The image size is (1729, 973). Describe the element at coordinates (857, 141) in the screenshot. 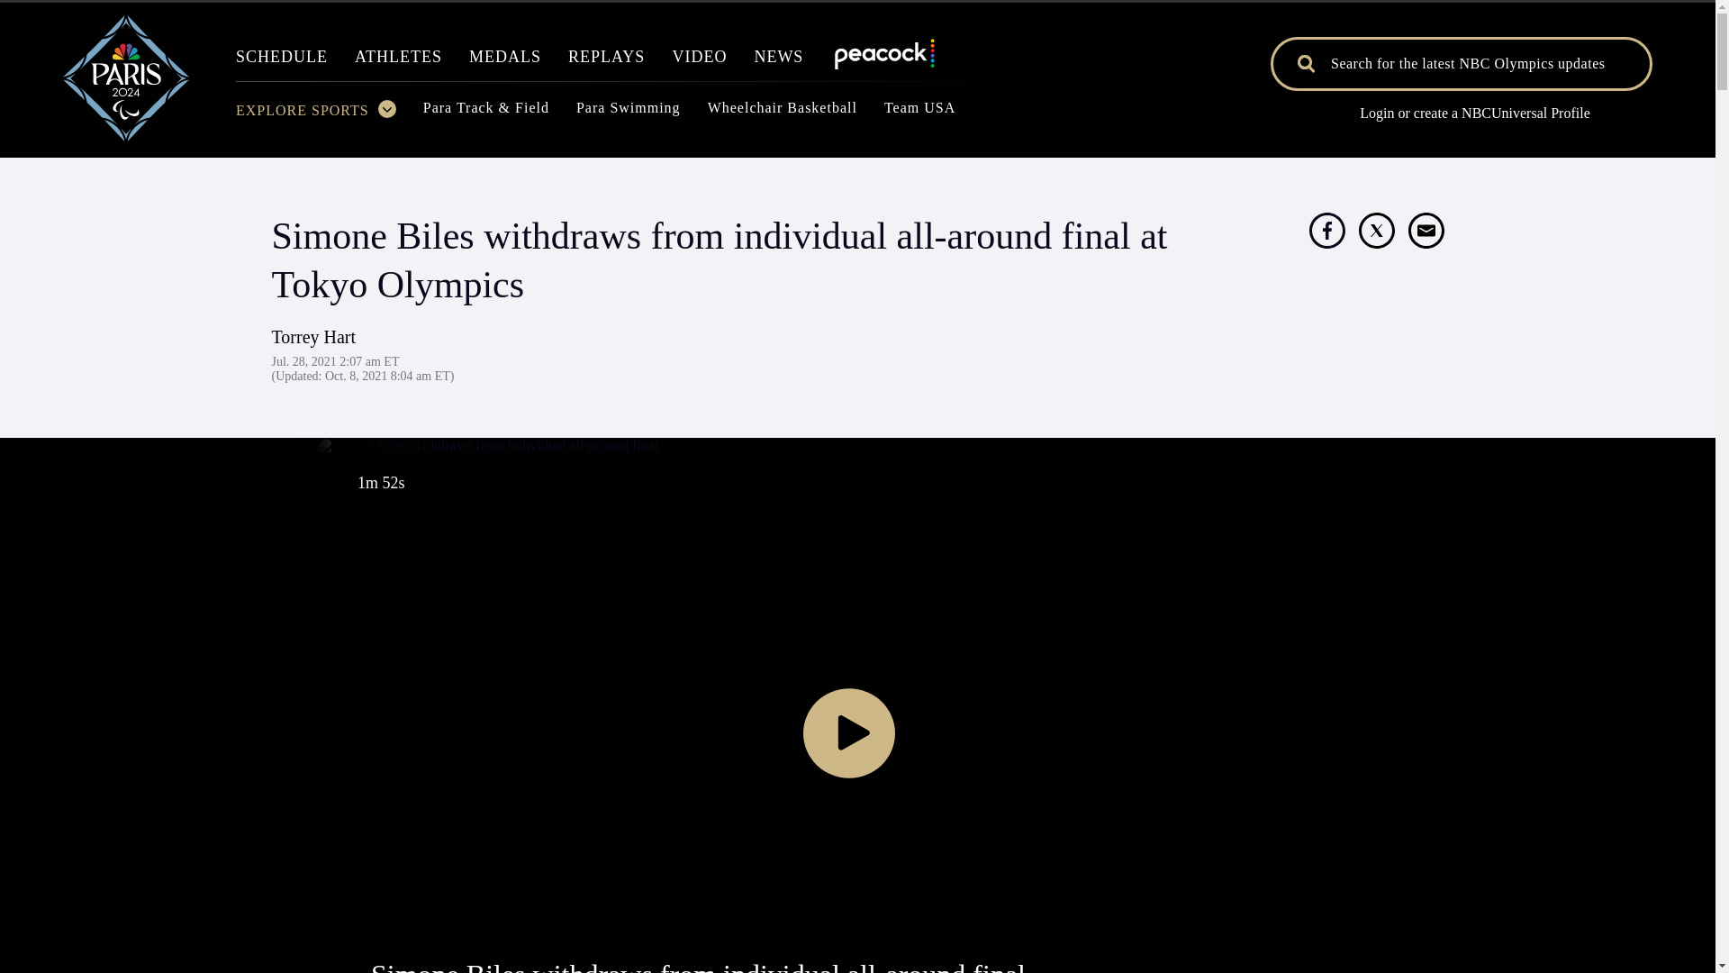

I see `Skip to main content` at that location.